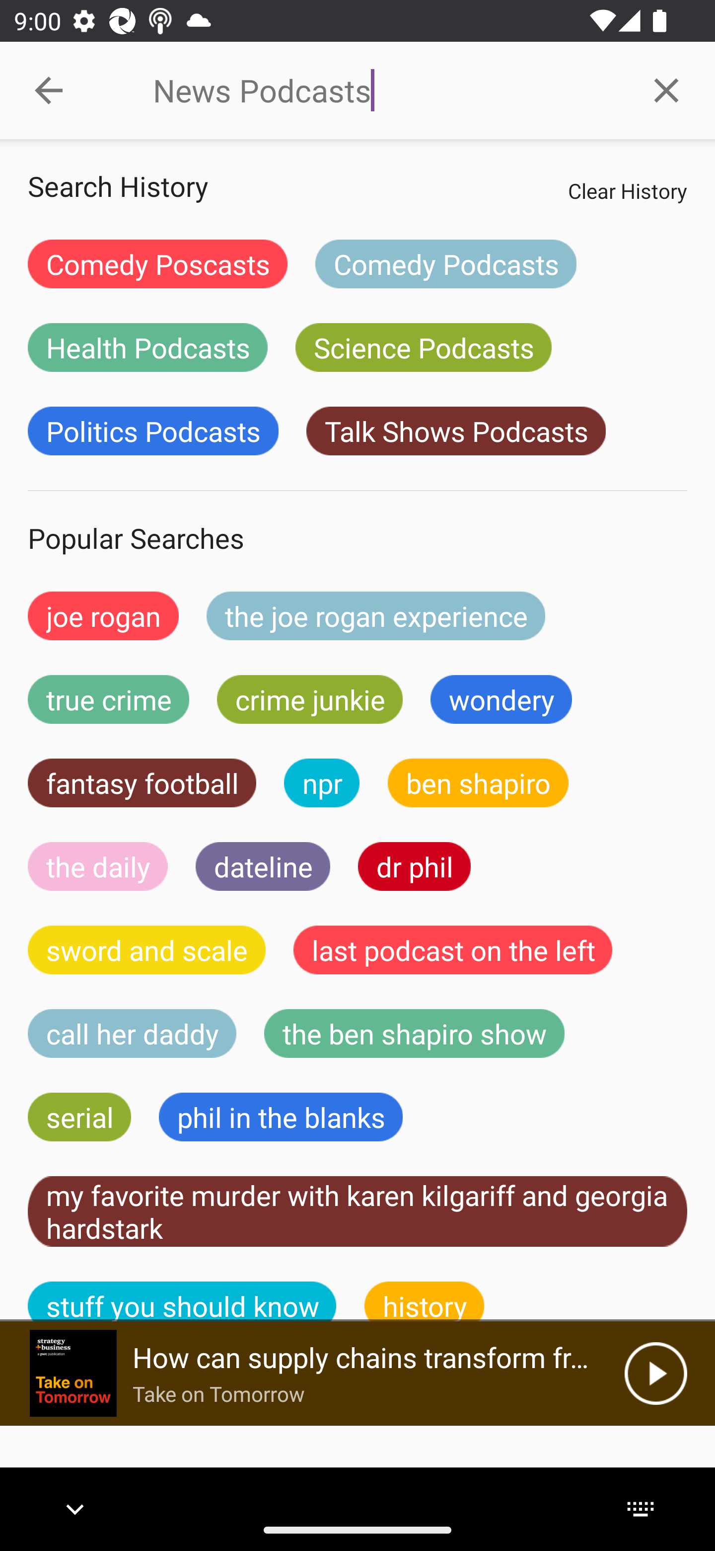 This screenshot has height=1551, width=715. Describe the element at coordinates (263, 866) in the screenshot. I see `dateline` at that location.